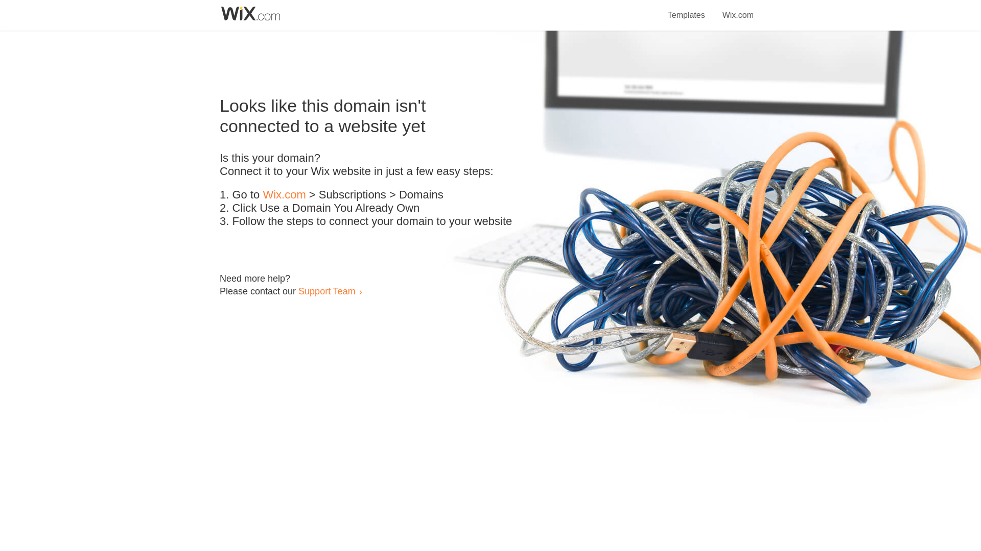  What do you see at coordinates (687, 9) in the screenshot?
I see `Templates` at bounding box center [687, 9].